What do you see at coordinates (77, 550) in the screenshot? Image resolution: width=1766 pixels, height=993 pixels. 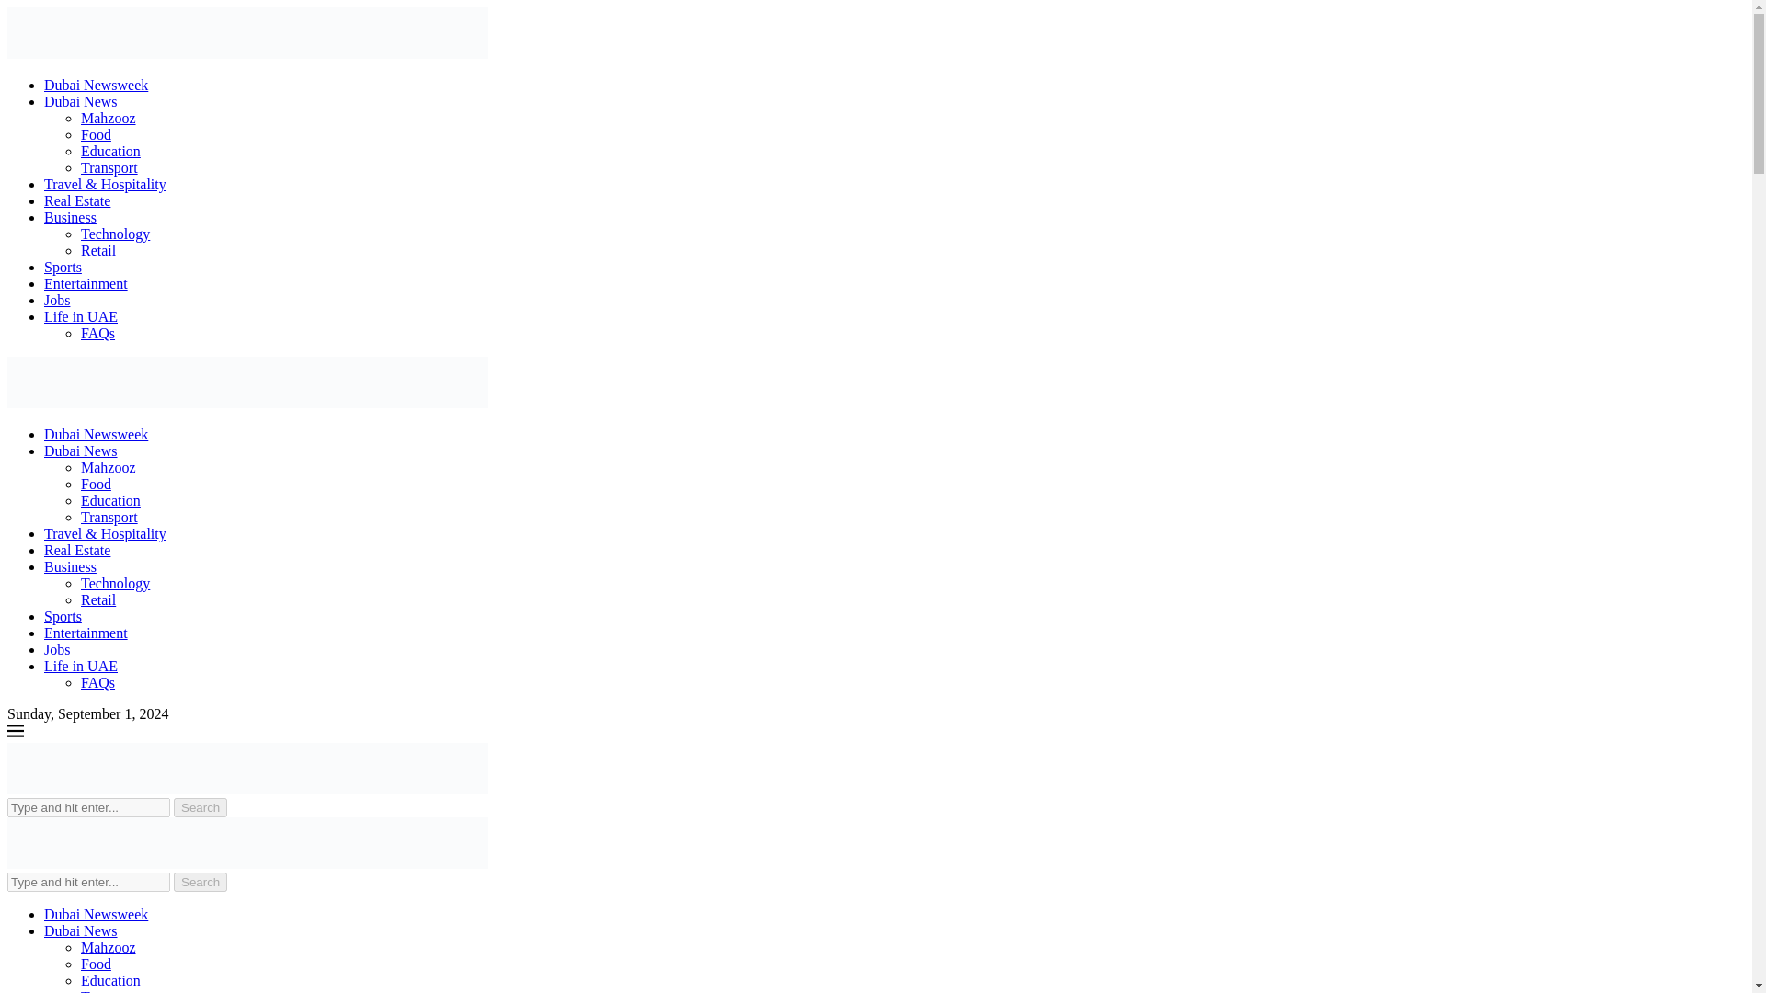 I see `Real Estate` at bounding box center [77, 550].